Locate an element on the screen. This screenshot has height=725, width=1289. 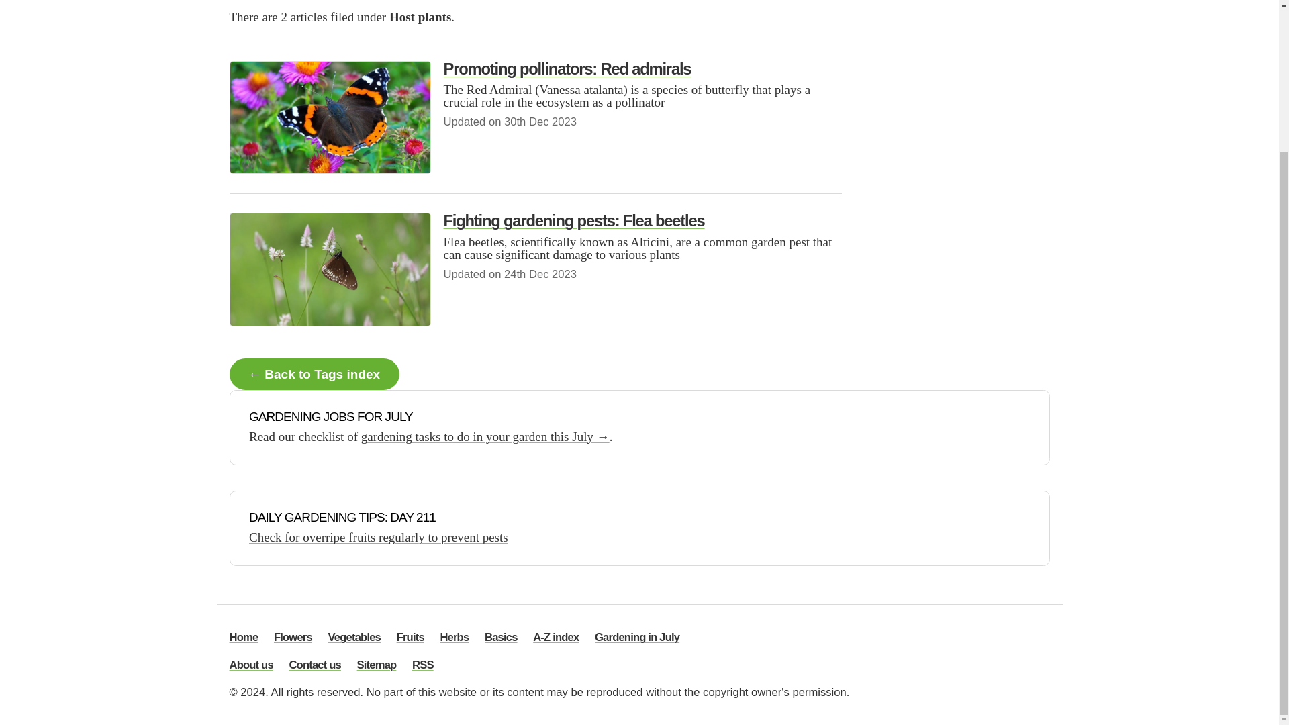
Fighting gardening pests: Flea beetles is located at coordinates (573, 220).